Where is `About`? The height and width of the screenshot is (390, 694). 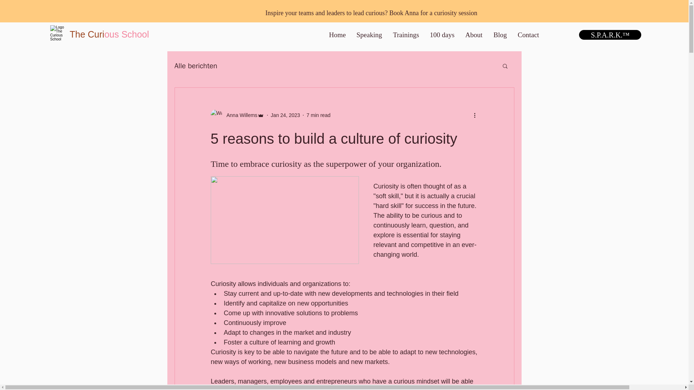 About is located at coordinates (474, 35).